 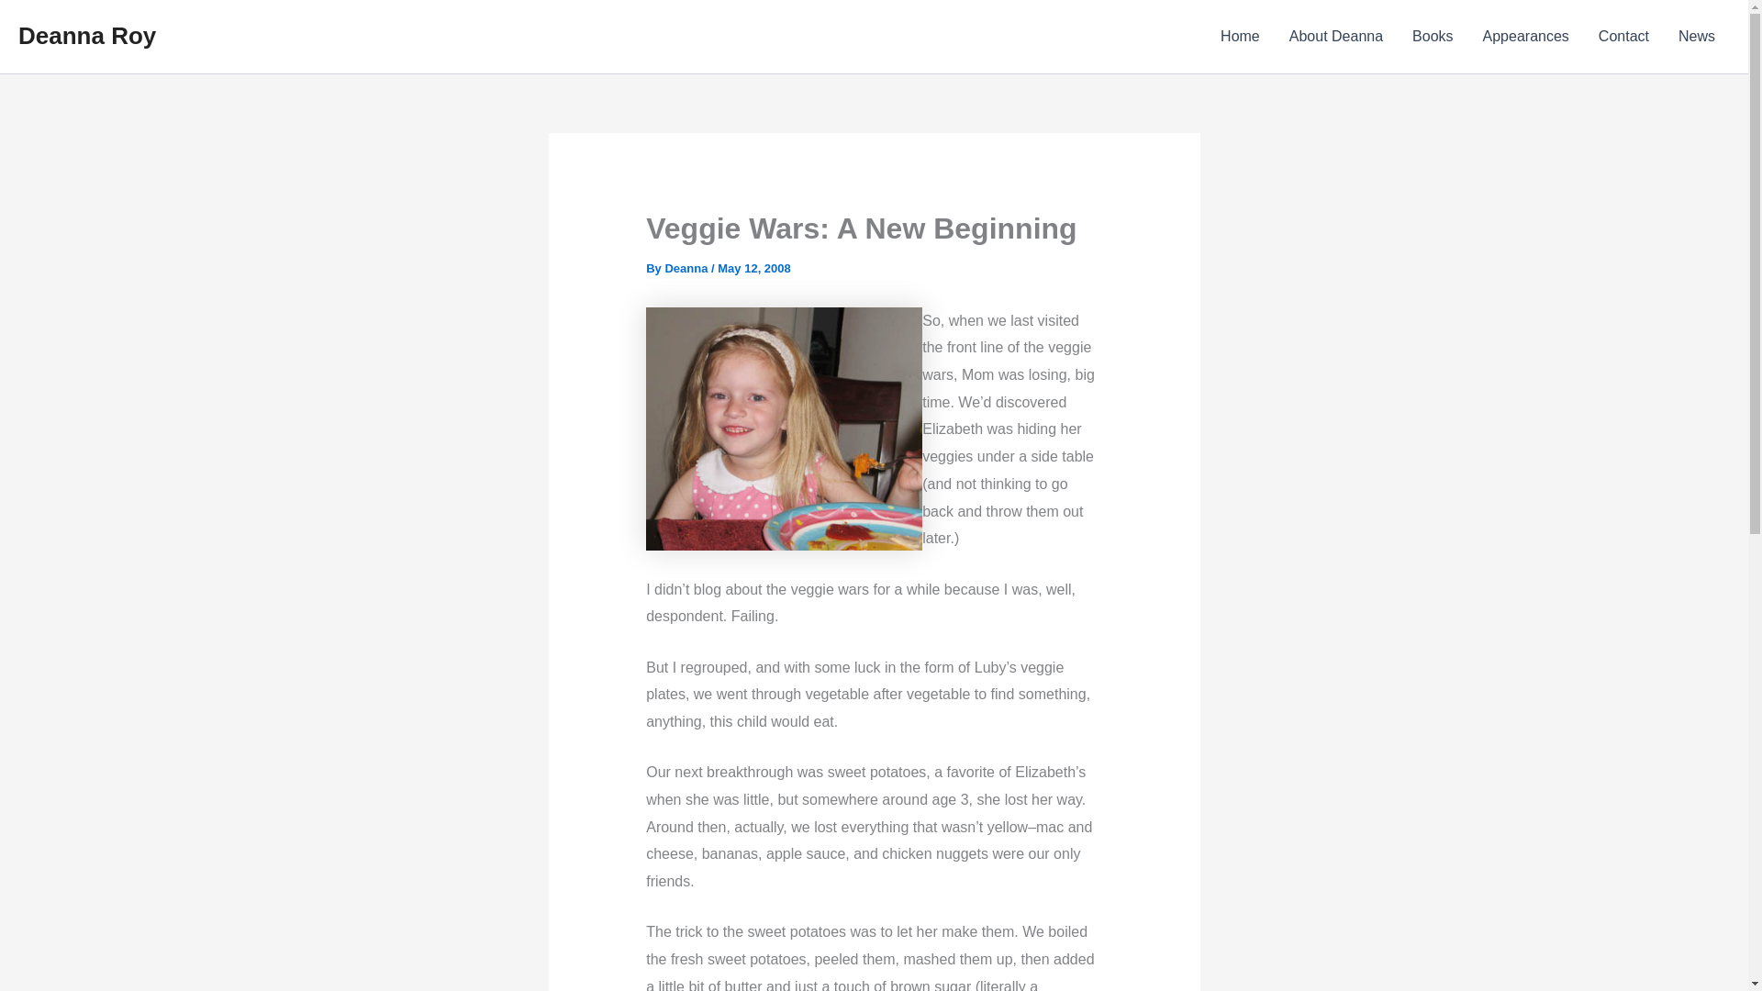 I want to click on Deanna Roy, so click(x=86, y=35).